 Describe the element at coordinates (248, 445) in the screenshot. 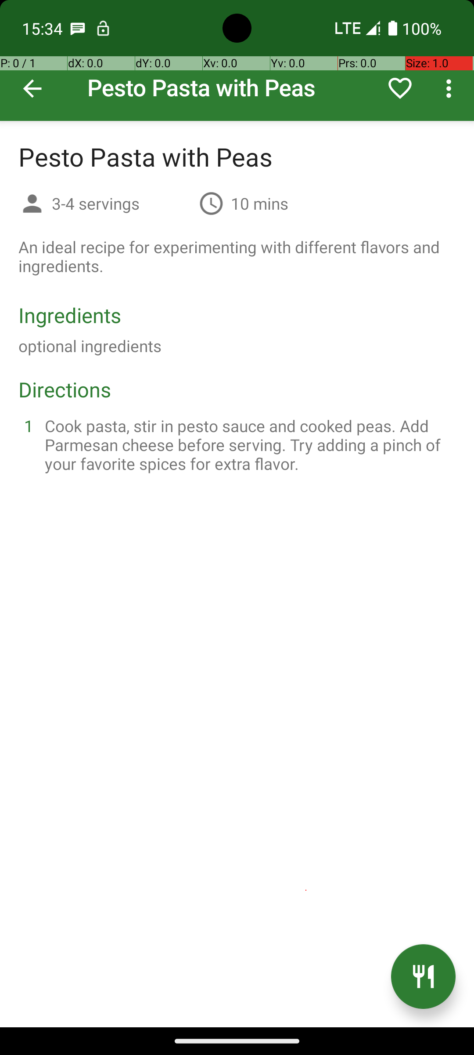

I see `Cook pasta, stir in pesto sauce and cooked peas. Add Parmesan cheese before serving. Try adding a pinch of your favorite spices for extra flavor.` at that location.